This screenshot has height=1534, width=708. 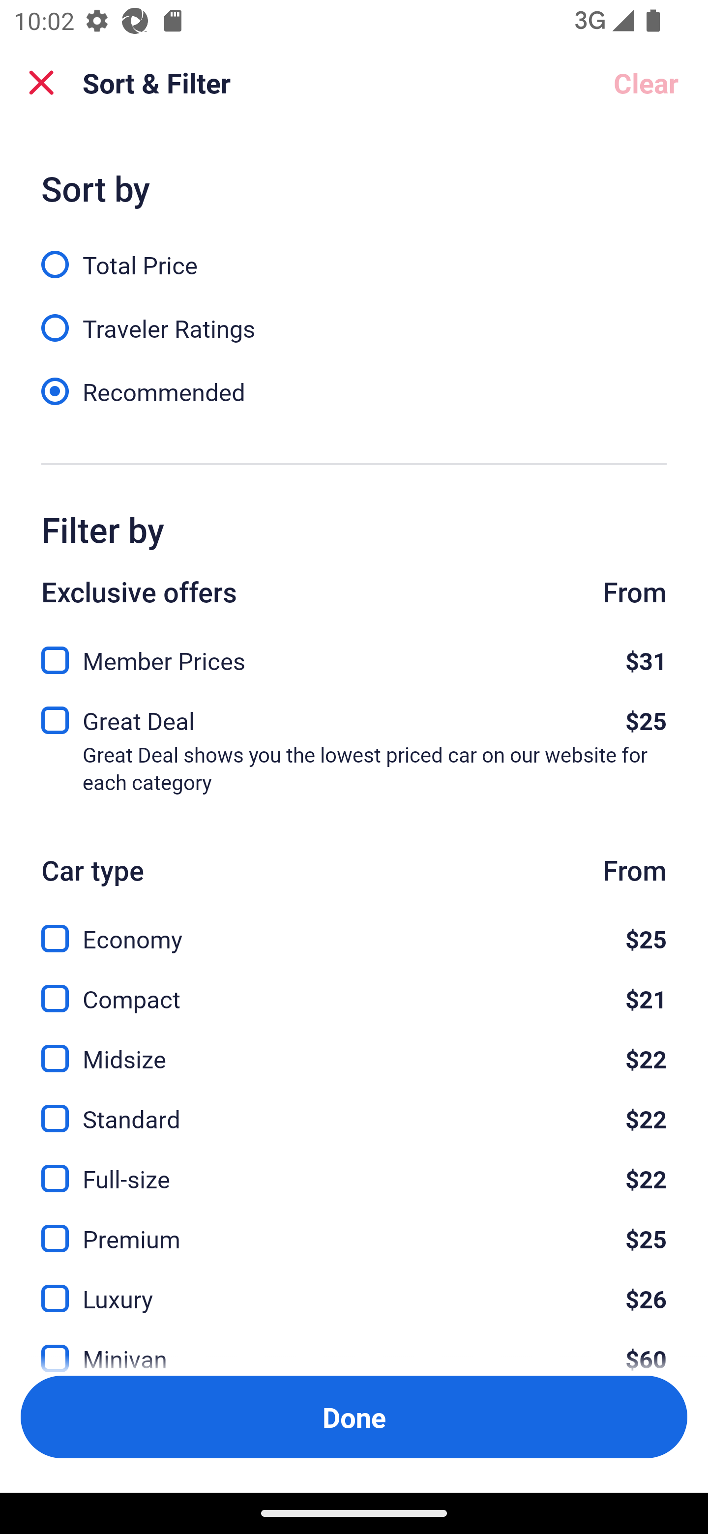 I want to click on Full-size, $22 Full-size $22, so click(x=354, y=1168).